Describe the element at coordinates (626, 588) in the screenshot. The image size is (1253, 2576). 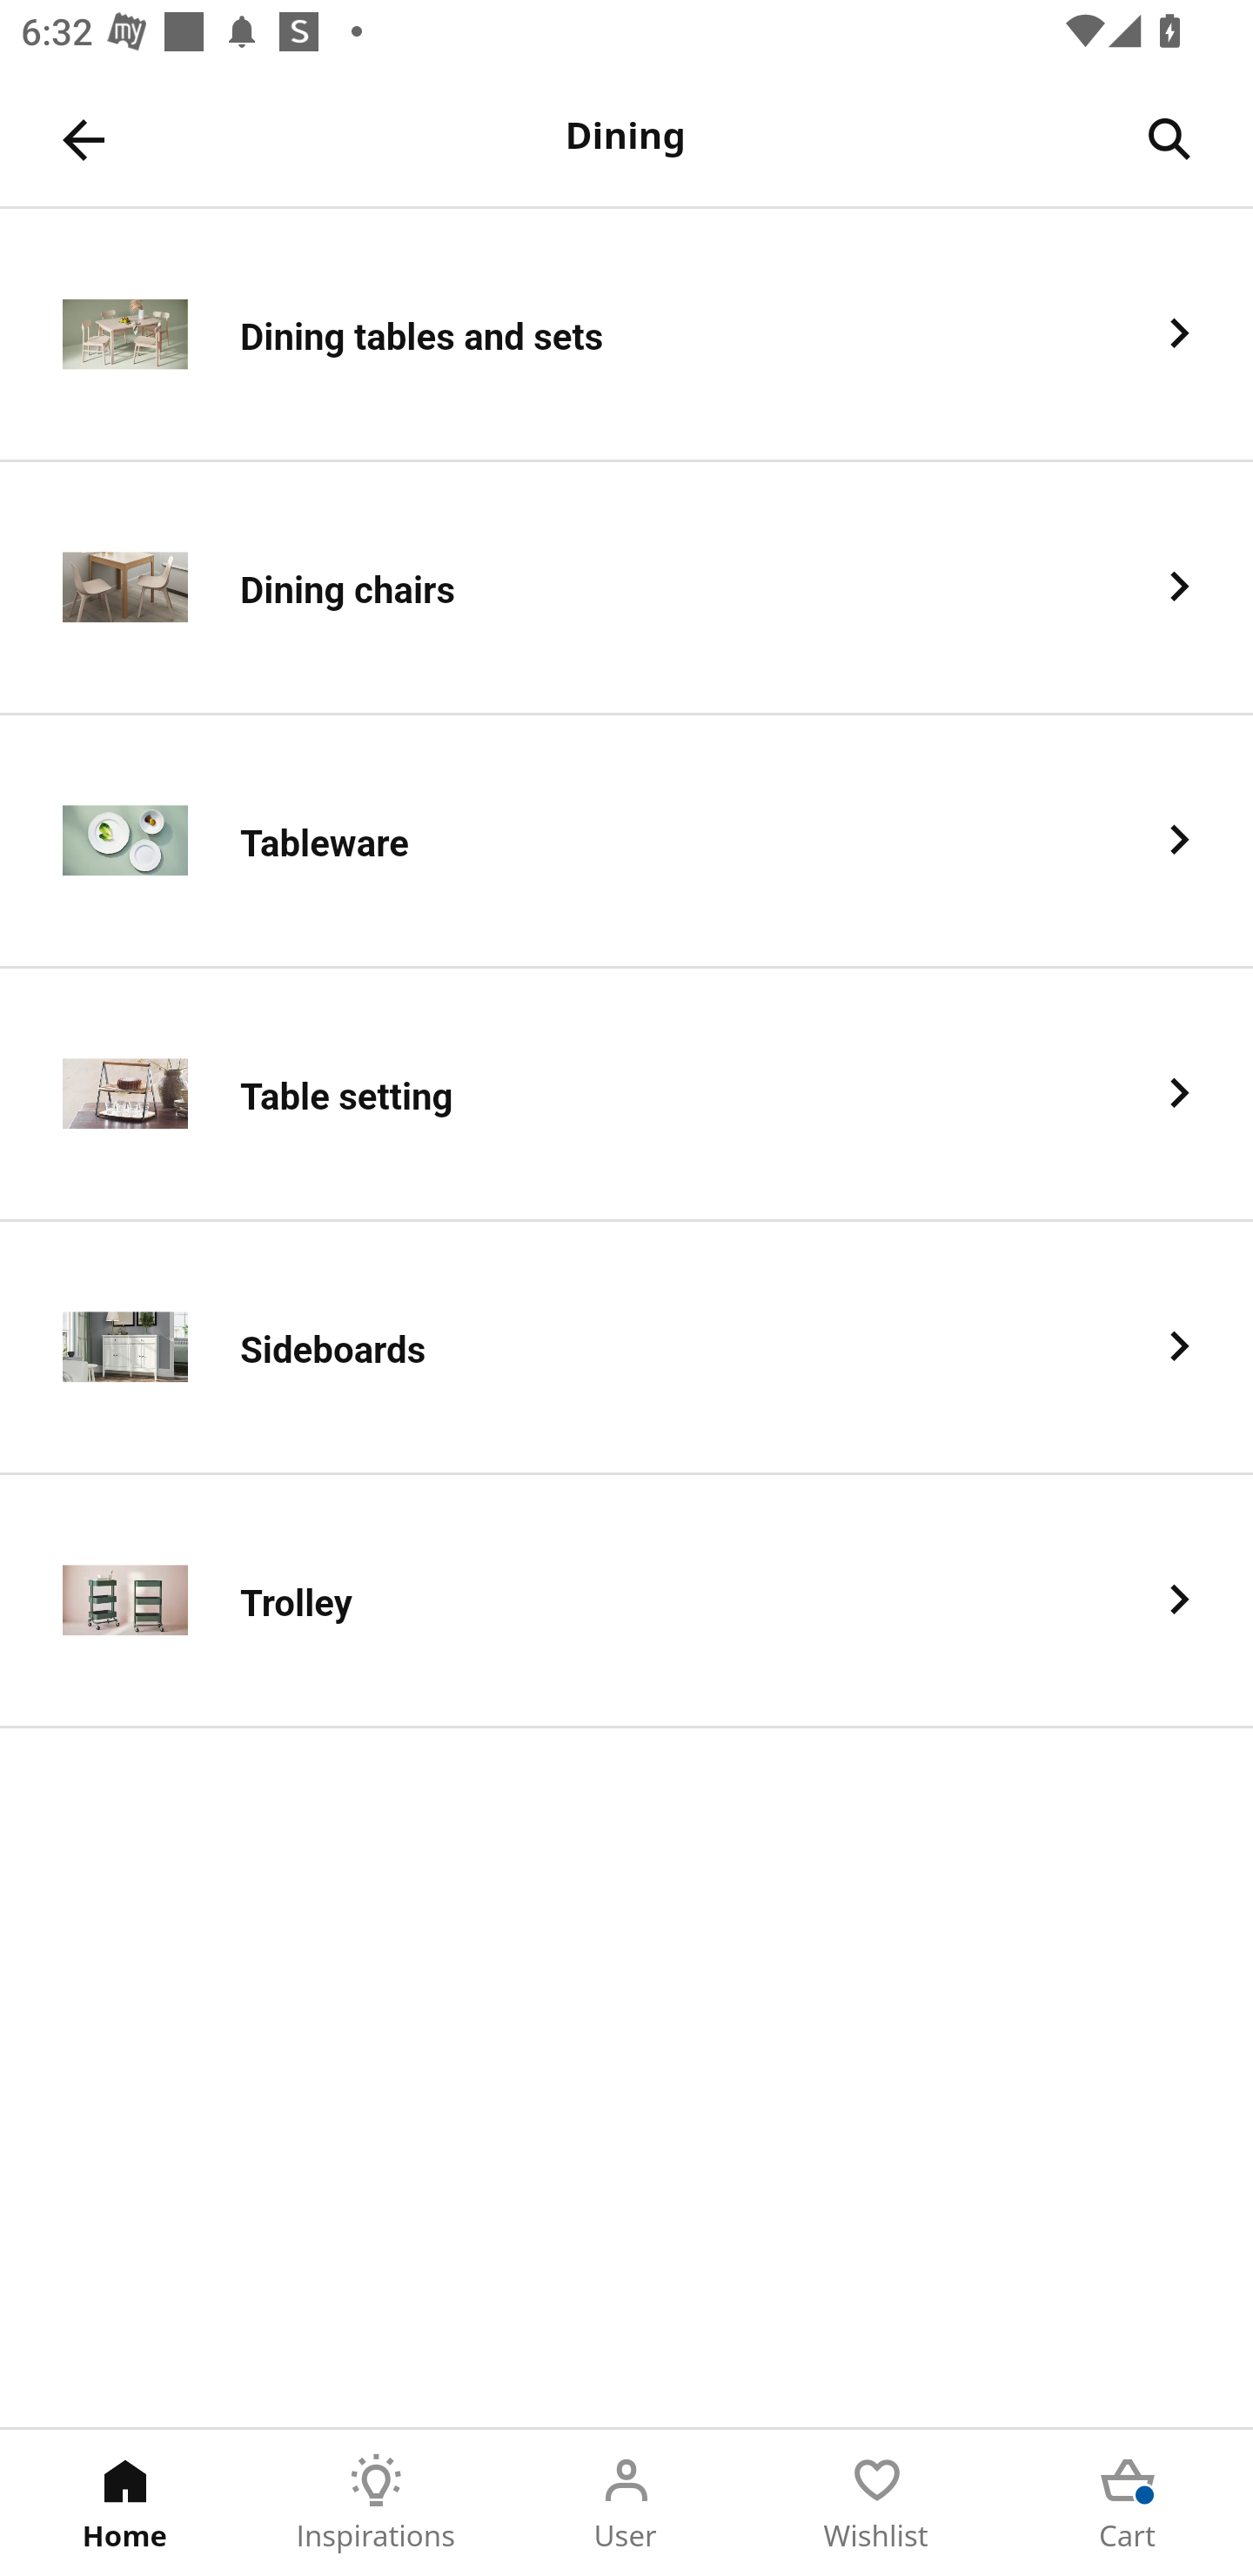
I see `Dining chairs` at that location.